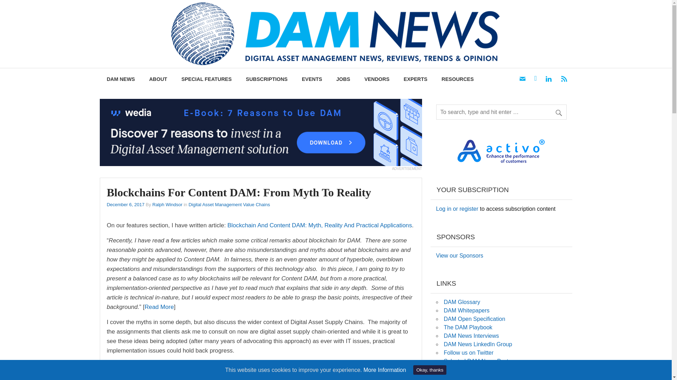  What do you see at coordinates (126, 204) in the screenshot?
I see `December 6, 2017` at bounding box center [126, 204].